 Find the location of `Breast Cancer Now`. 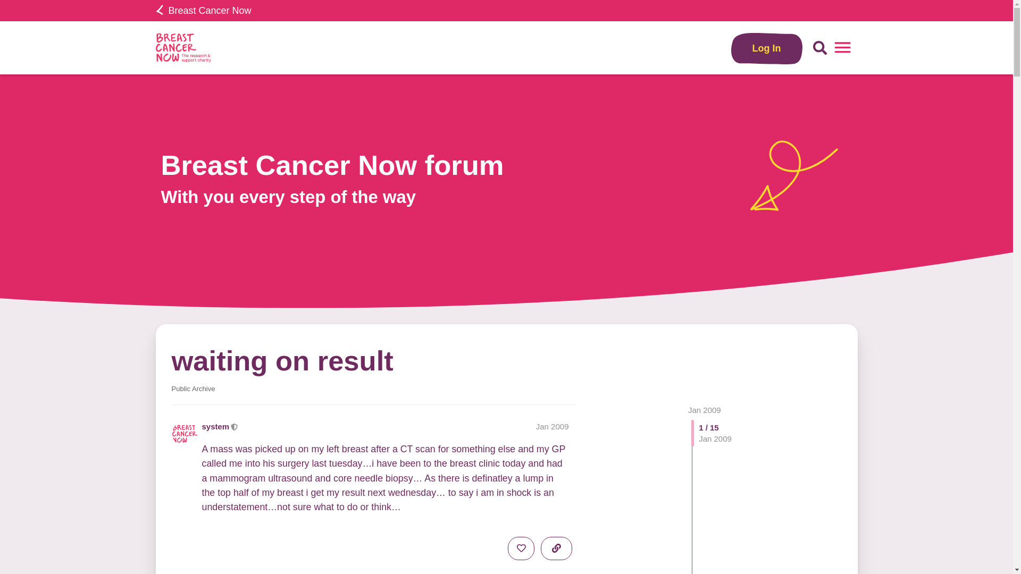

Breast Cancer Now is located at coordinates (203, 11).